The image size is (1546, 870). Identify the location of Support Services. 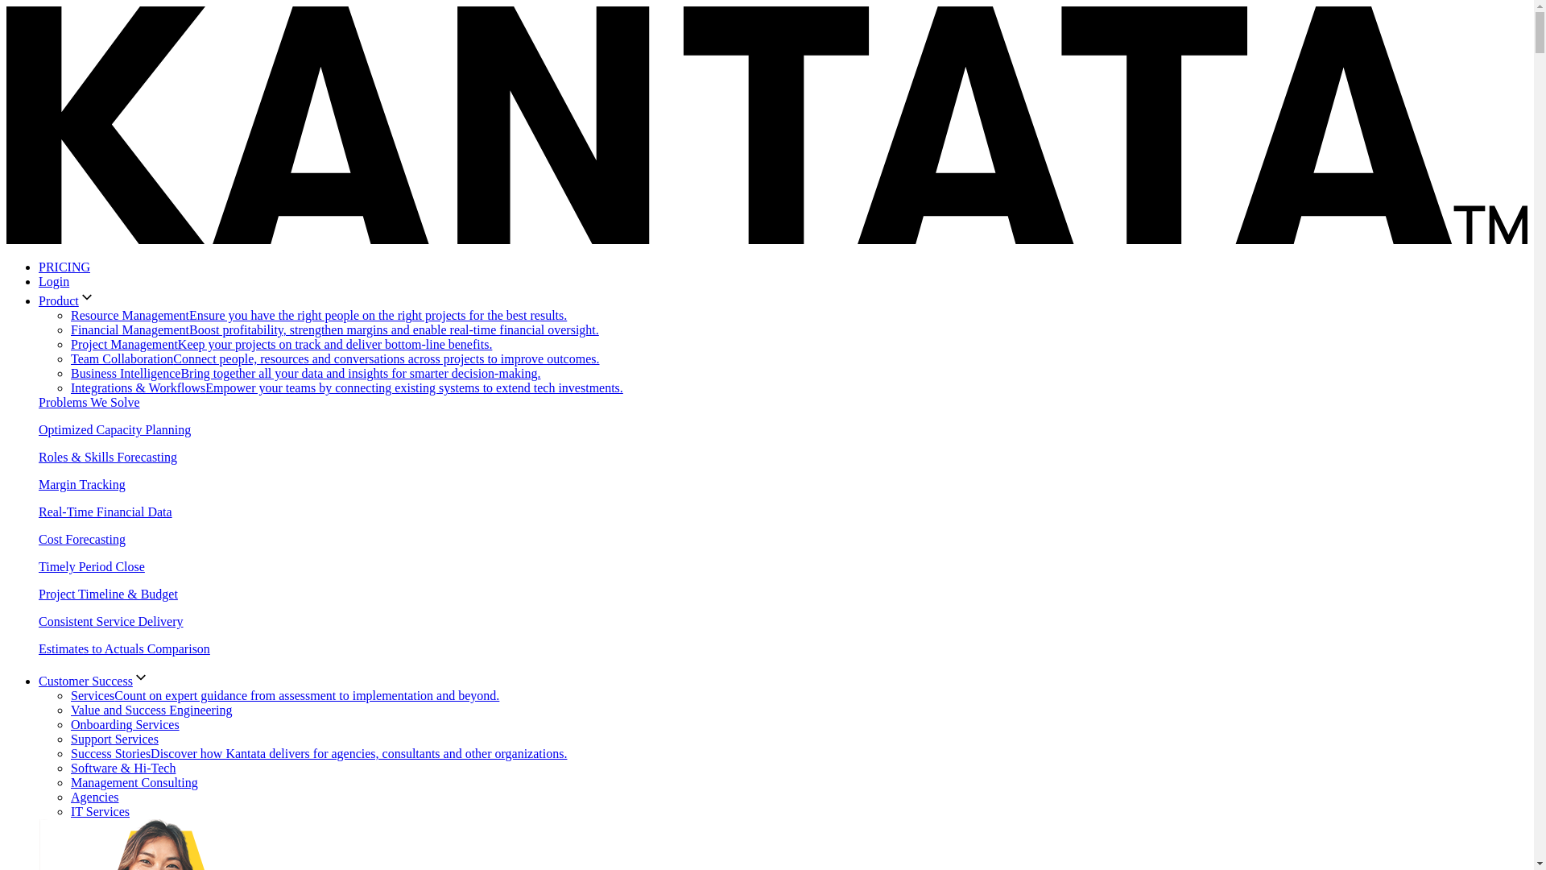
(114, 739).